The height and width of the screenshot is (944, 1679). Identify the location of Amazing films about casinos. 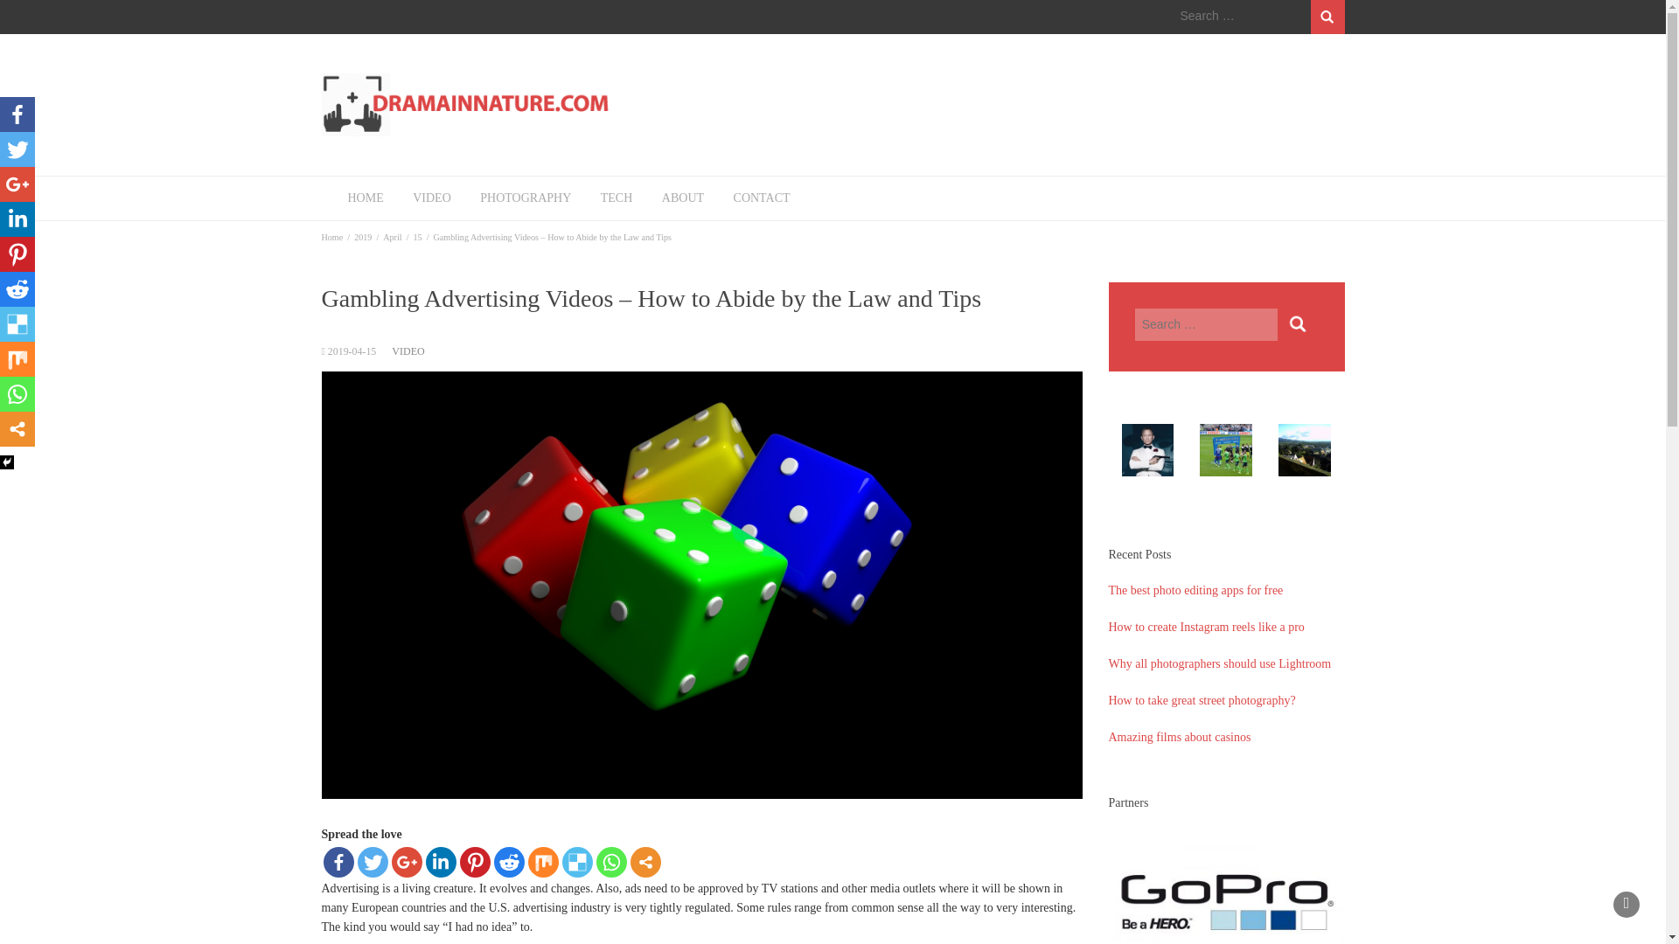
(1179, 737).